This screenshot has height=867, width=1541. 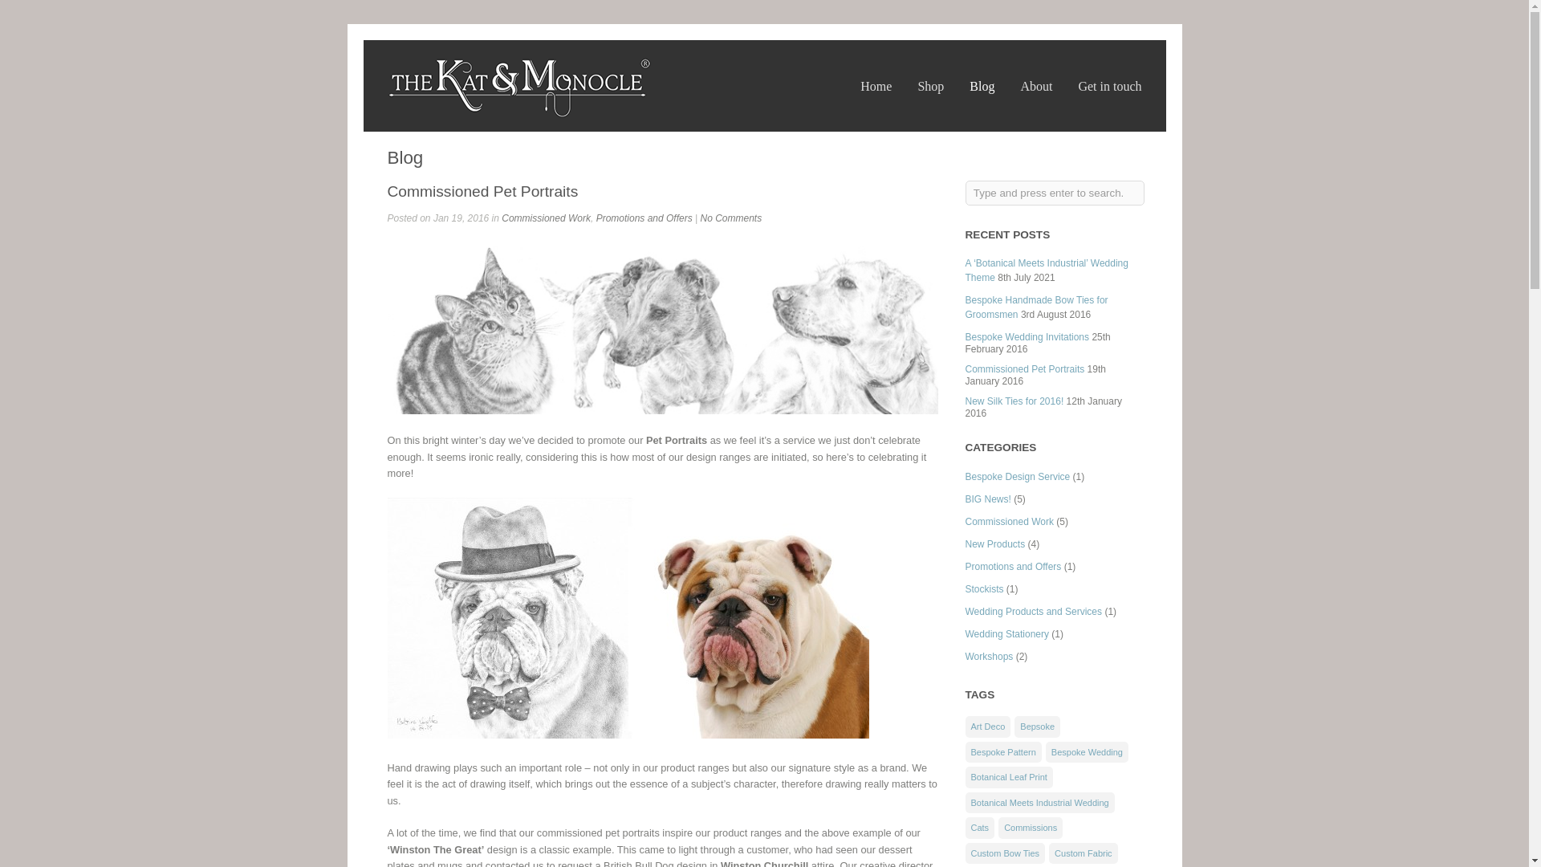 I want to click on Commissioned Pet Portraits, so click(x=482, y=191).